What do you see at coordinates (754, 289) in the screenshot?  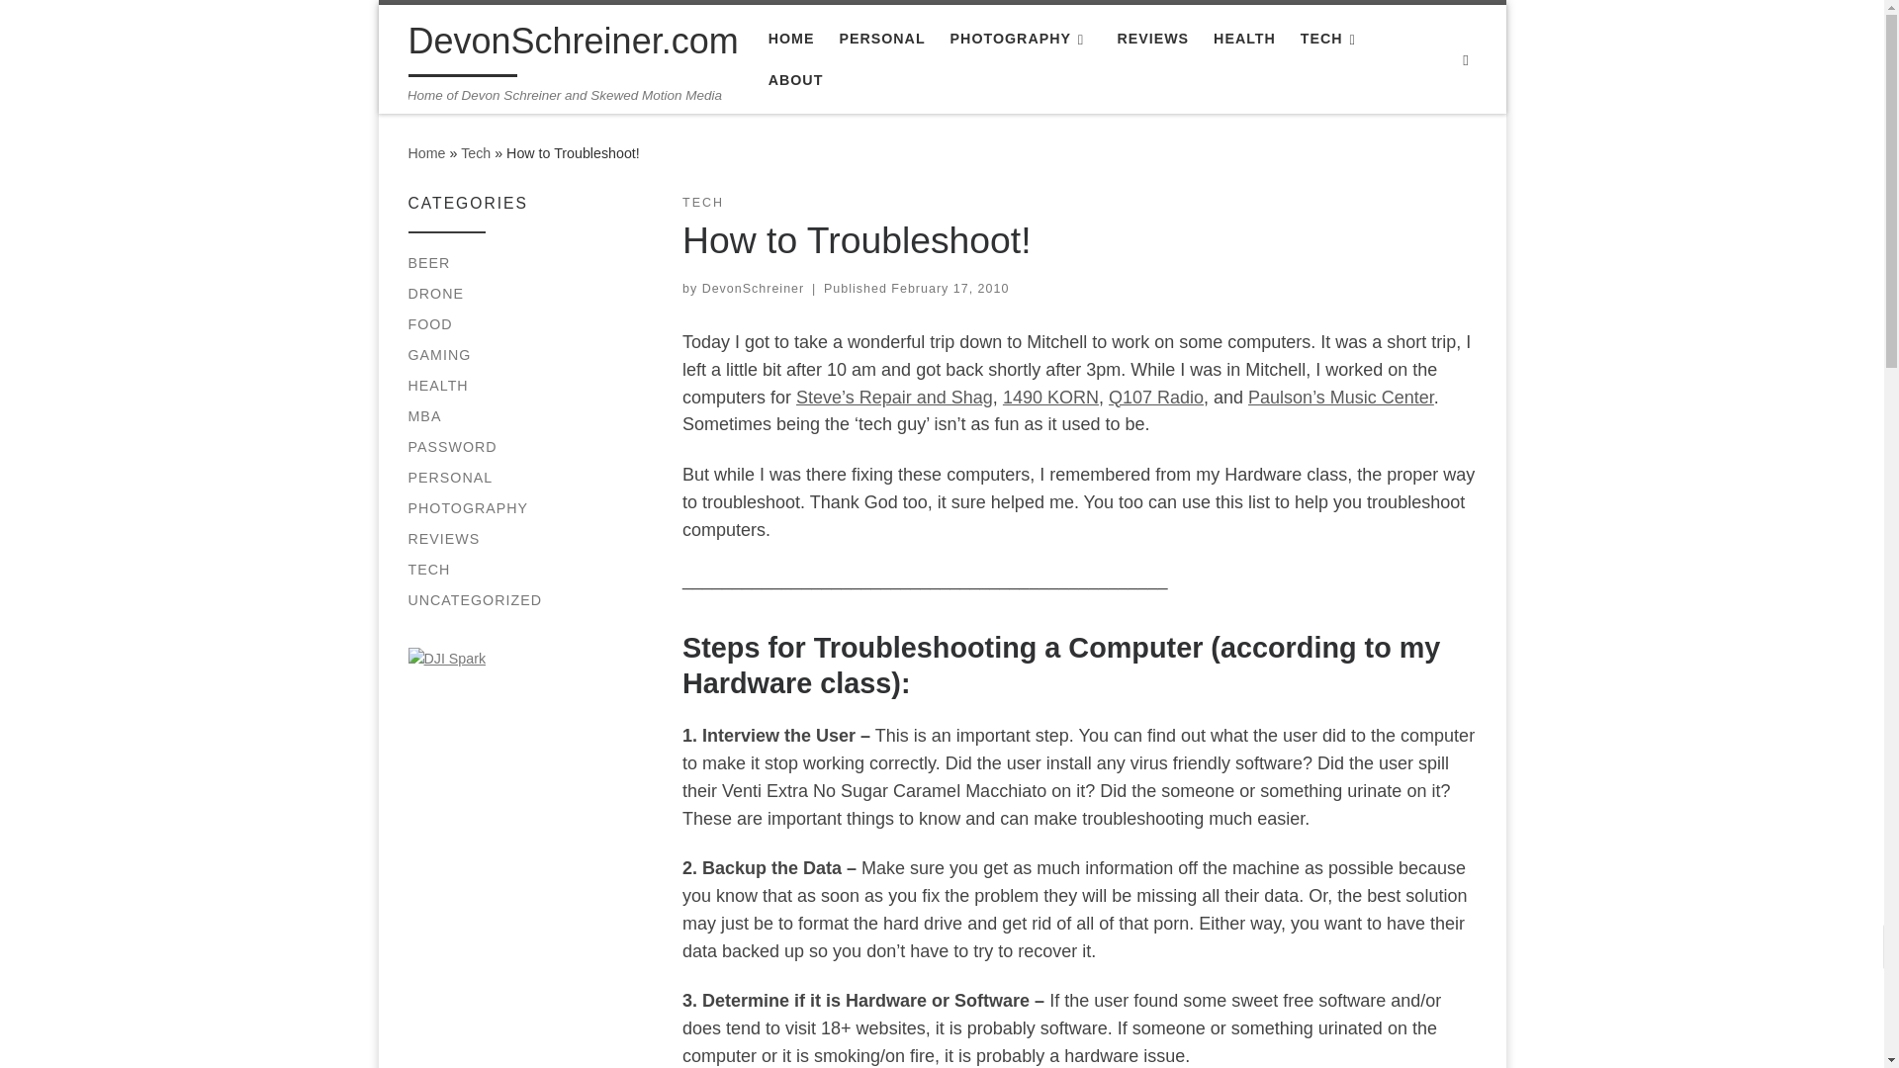 I see `View all posts by DevonSchreiner` at bounding box center [754, 289].